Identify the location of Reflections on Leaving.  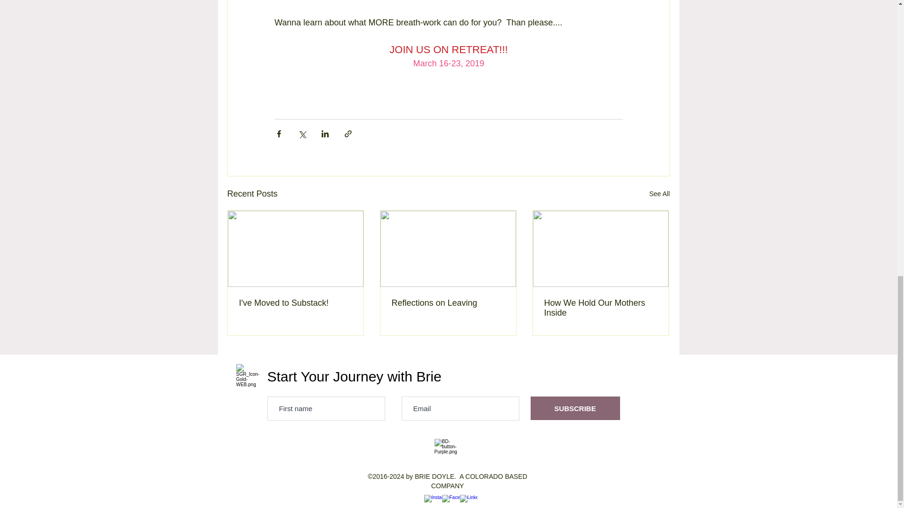
(448, 303).